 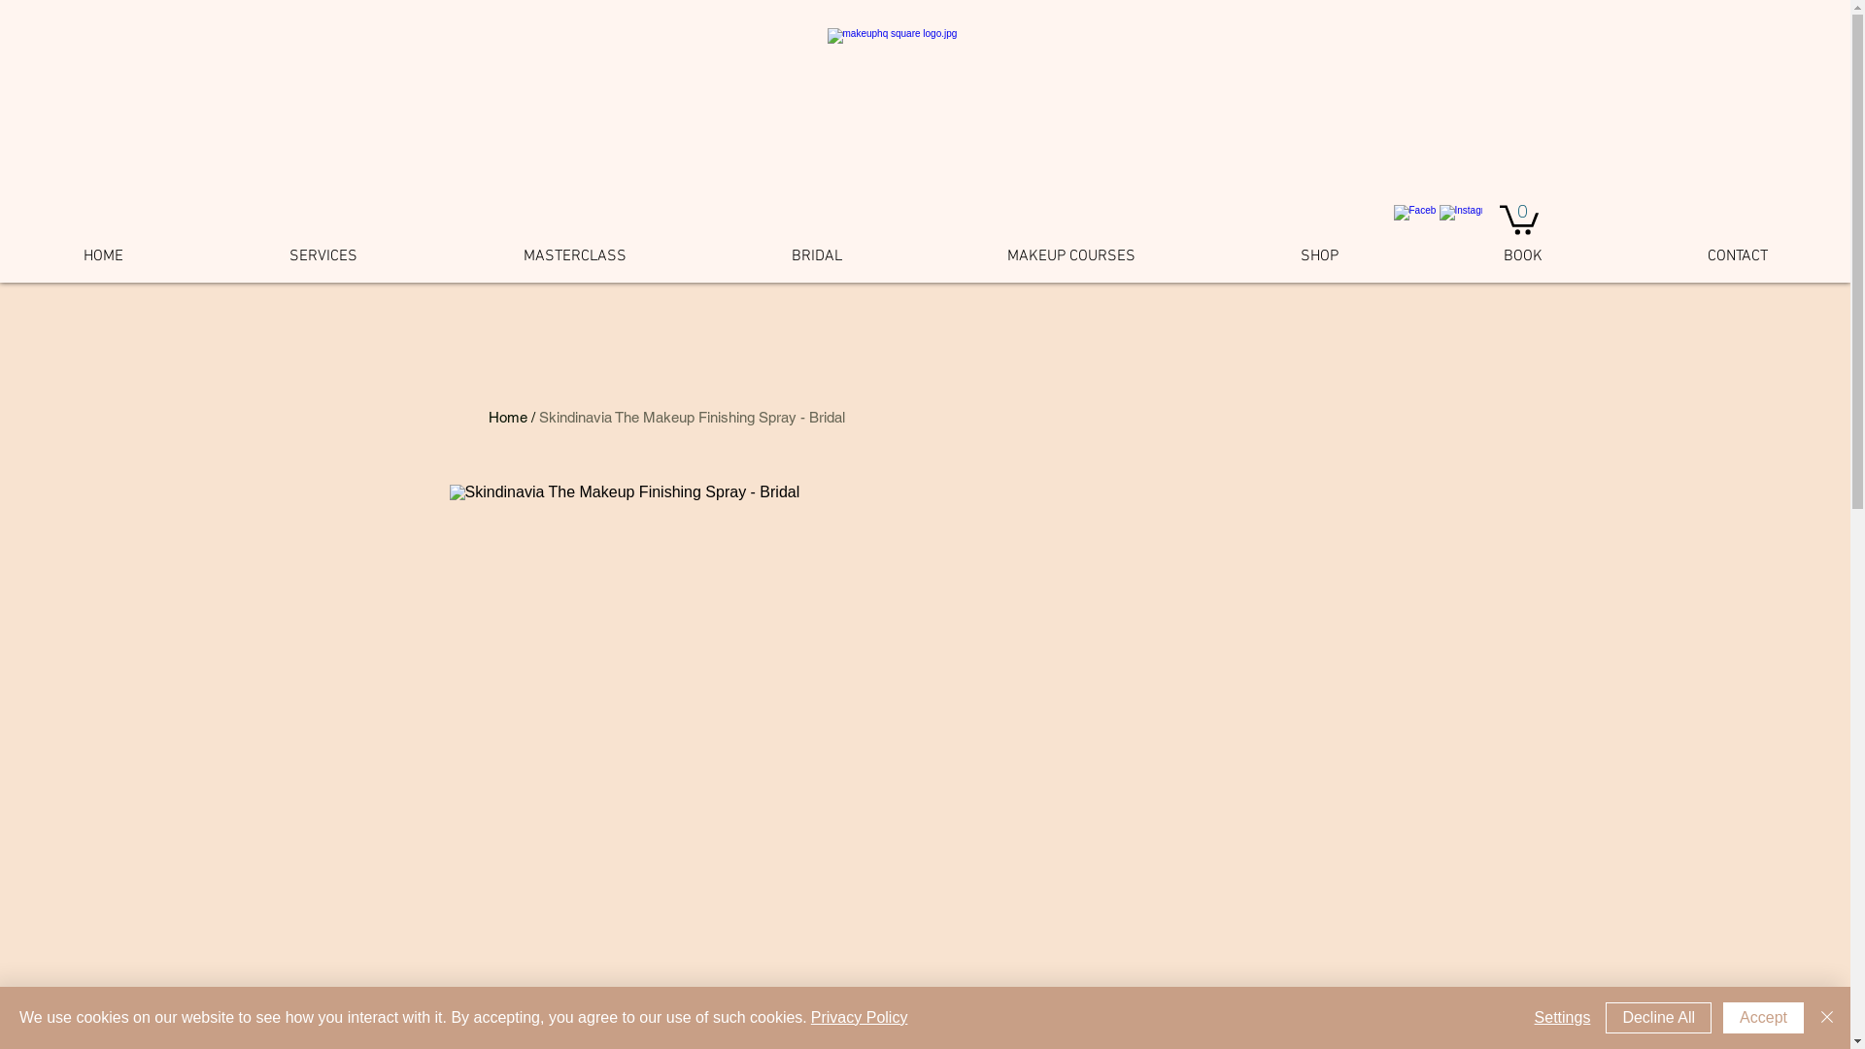 What do you see at coordinates (1319, 256) in the screenshot?
I see `SHOP` at bounding box center [1319, 256].